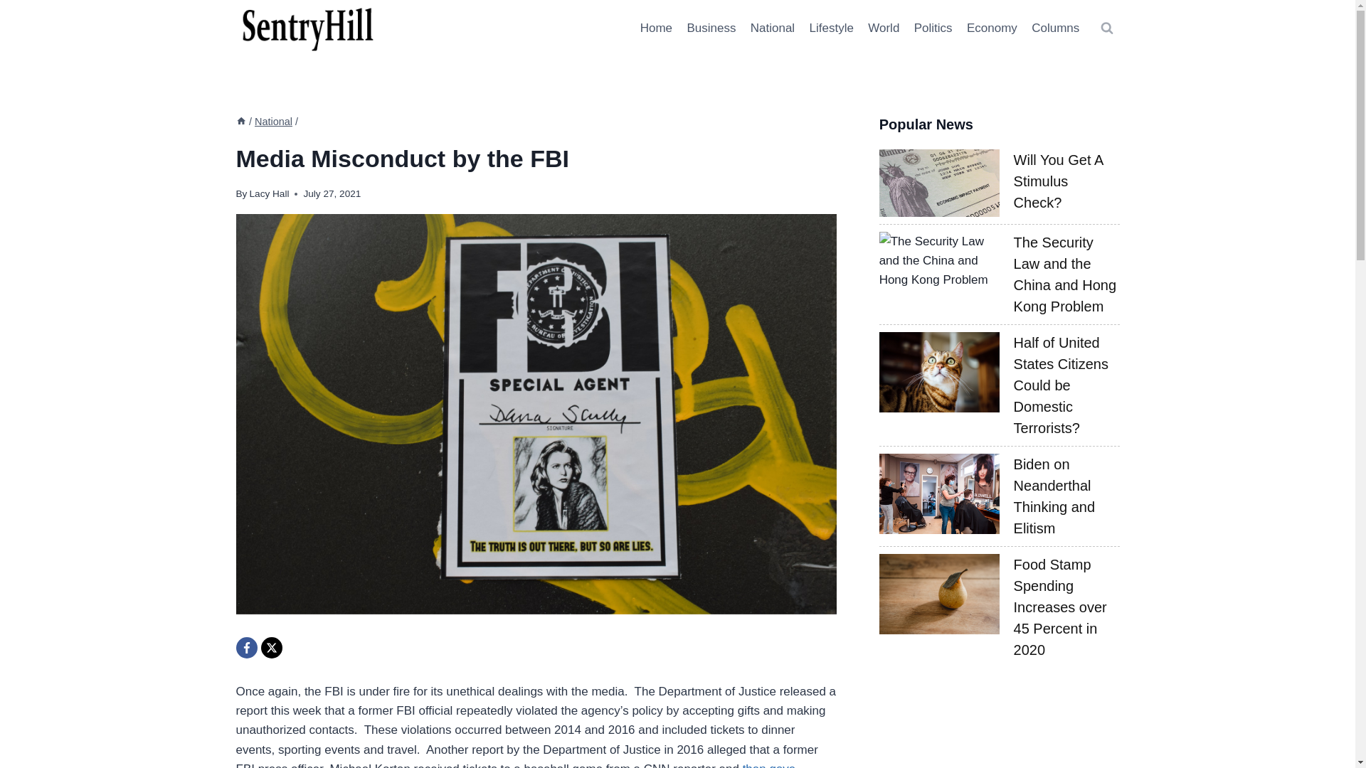 This screenshot has height=768, width=1366. What do you see at coordinates (655, 28) in the screenshot?
I see `Home` at bounding box center [655, 28].